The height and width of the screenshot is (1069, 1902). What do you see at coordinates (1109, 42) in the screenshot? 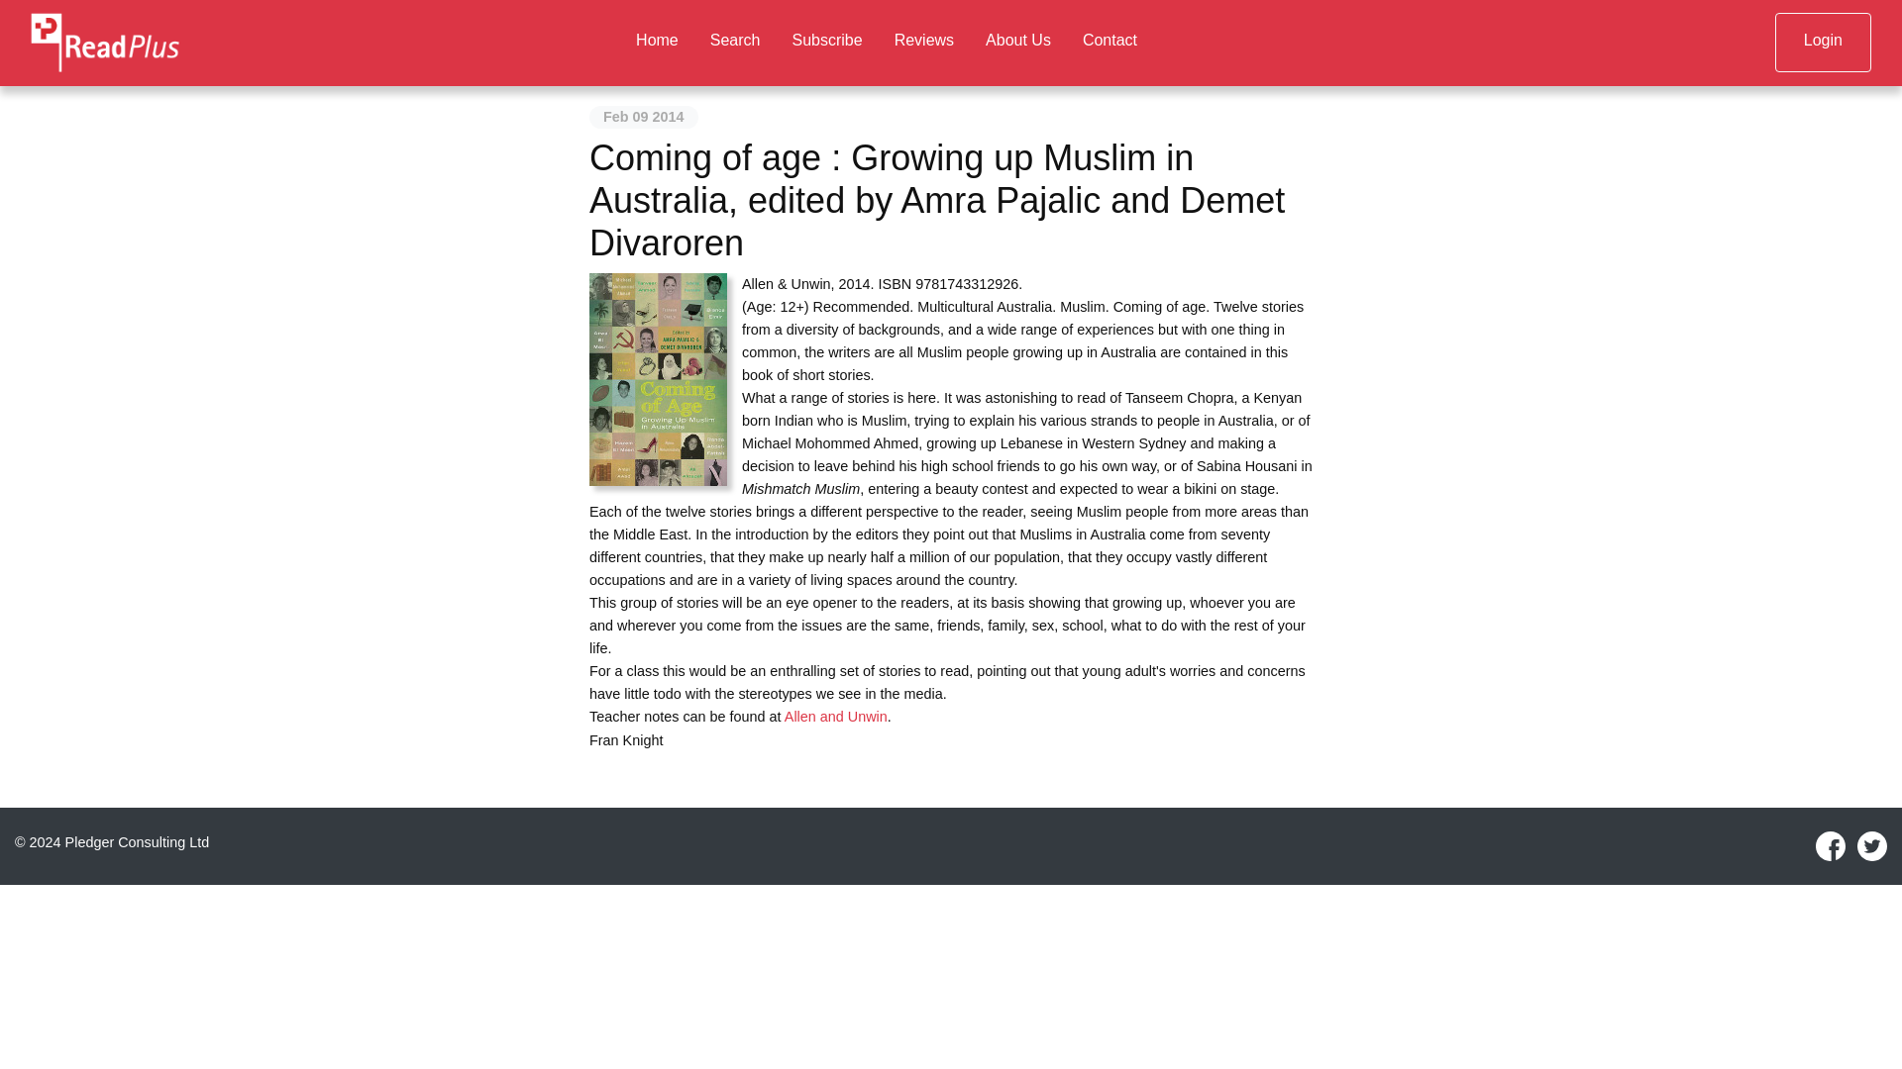
I see `Contact` at bounding box center [1109, 42].